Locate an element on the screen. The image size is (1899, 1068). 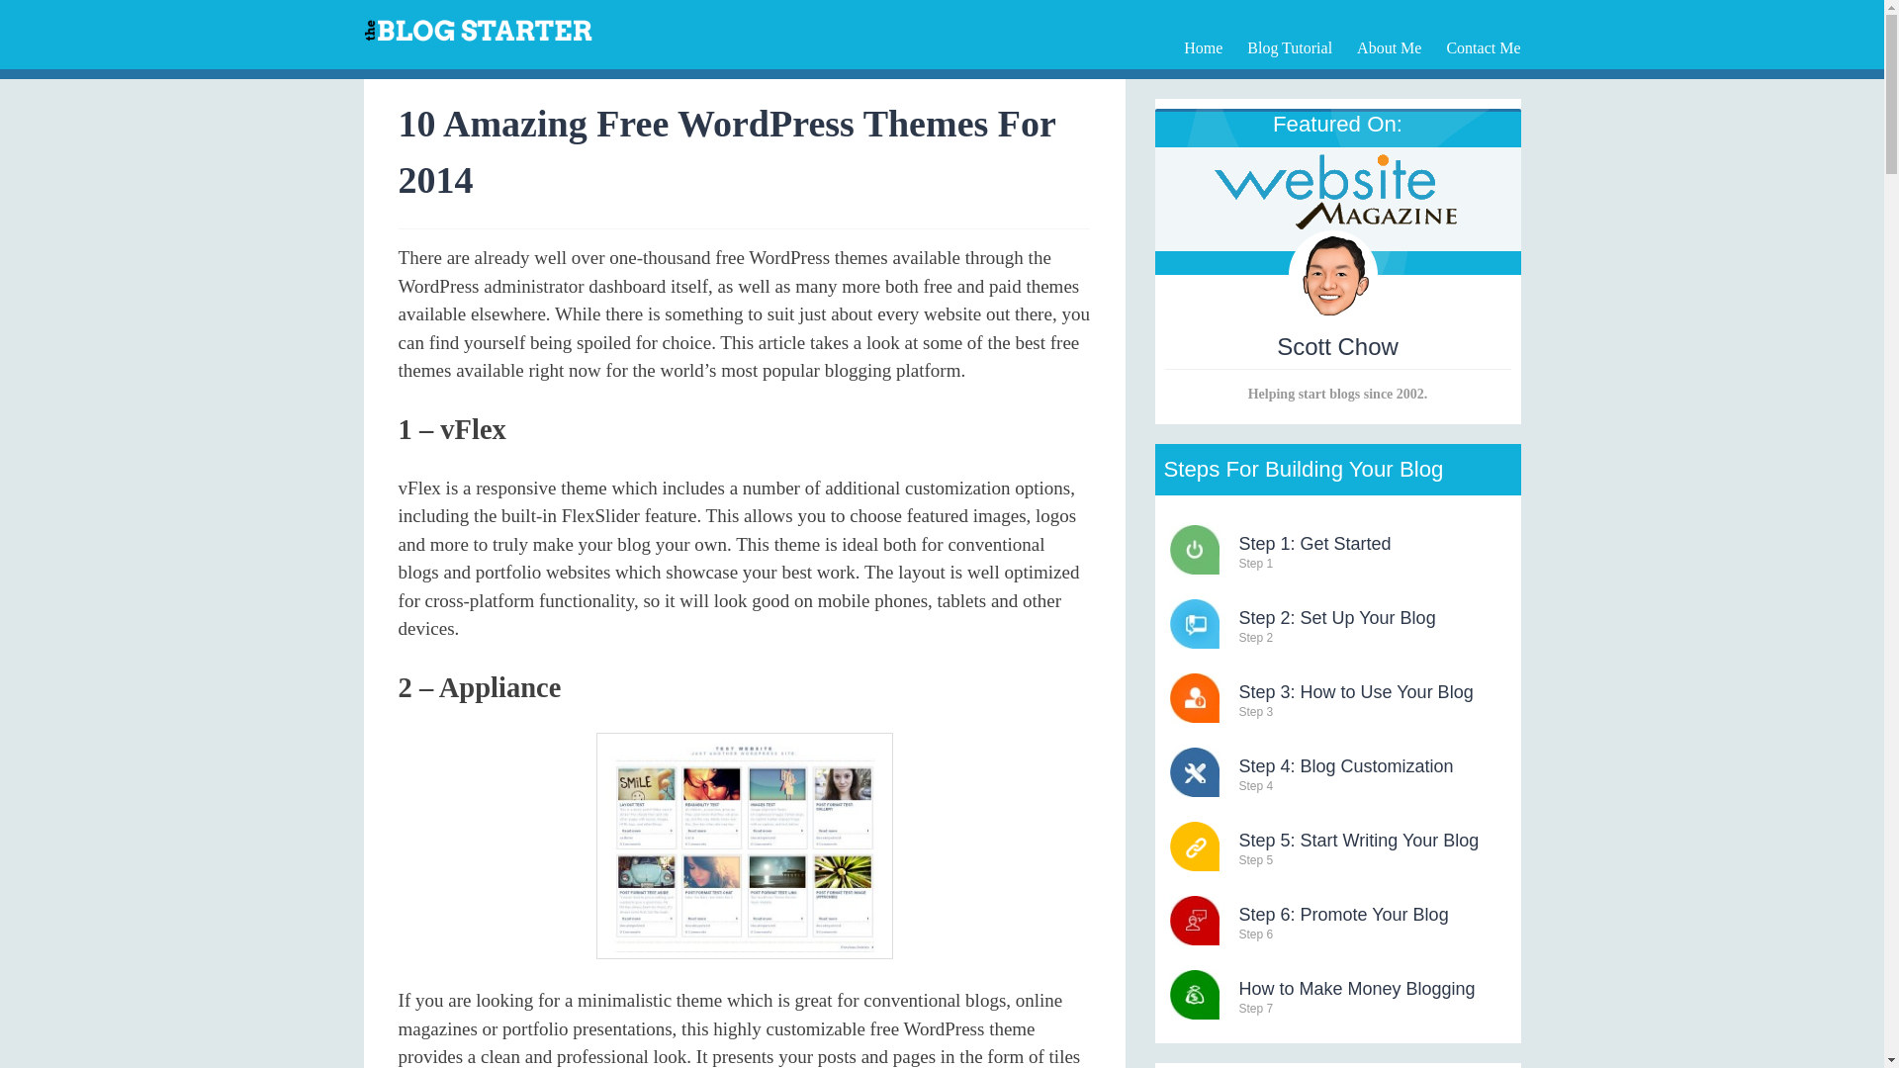
Blog Tutorial is located at coordinates (1337, 850).